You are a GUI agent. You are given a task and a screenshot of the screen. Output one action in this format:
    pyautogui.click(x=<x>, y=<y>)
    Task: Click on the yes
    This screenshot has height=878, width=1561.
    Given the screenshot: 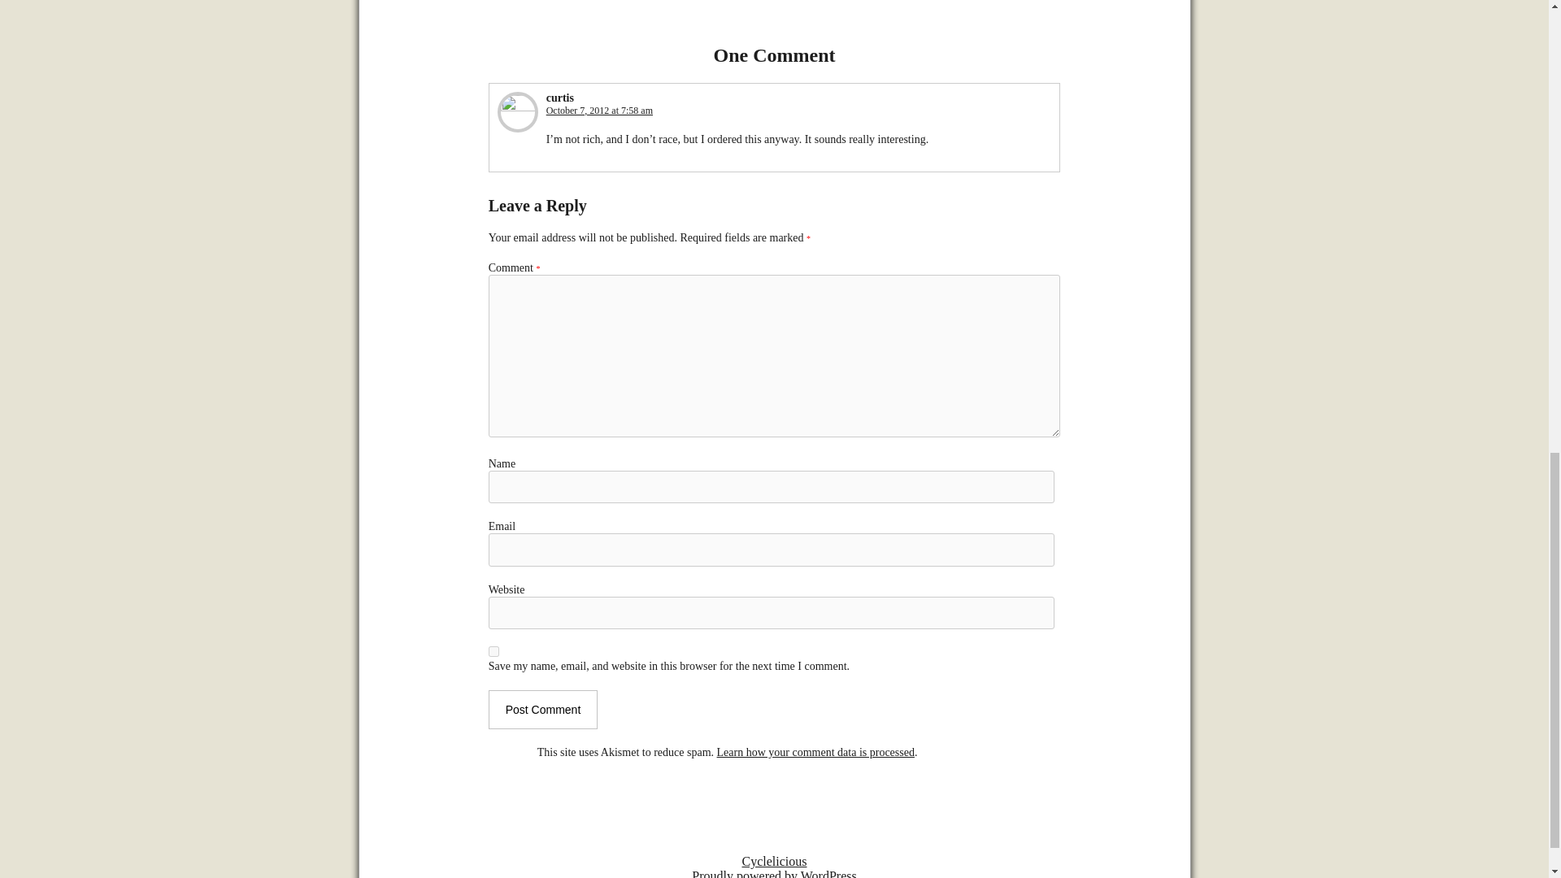 What is the action you would take?
    pyautogui.click(x=494, y=650)
    